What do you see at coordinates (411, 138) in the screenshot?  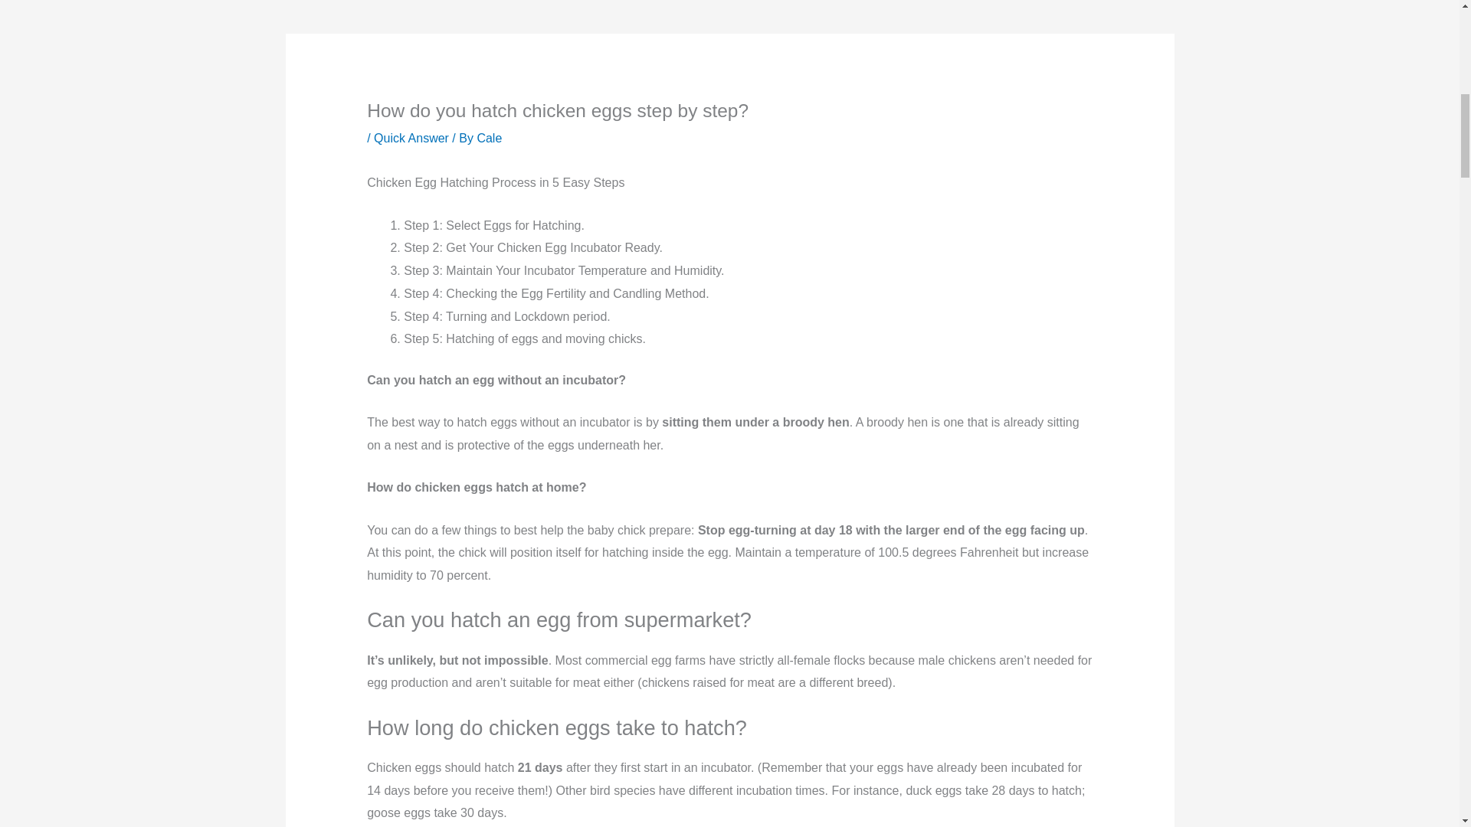 I see `Quick Answer` at bounding box center [411, 138].